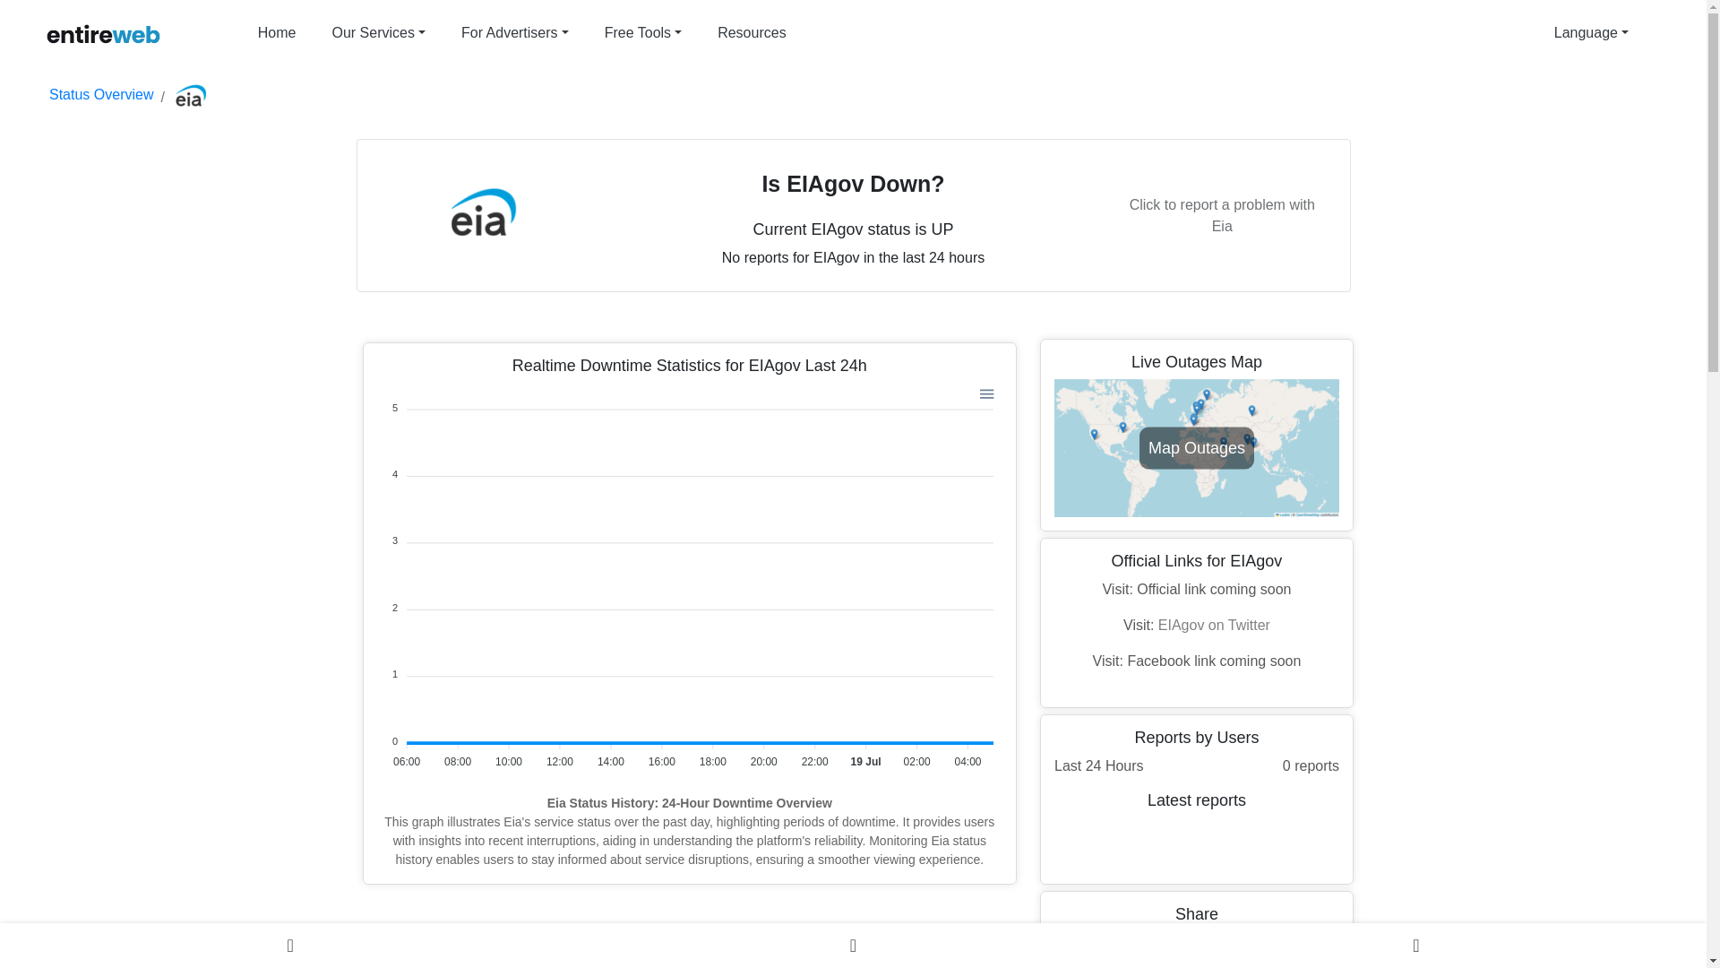  Describe the element at coordinates (1222, 216) in the screenshot. I see `Click to report a problem with Eia` at that location.